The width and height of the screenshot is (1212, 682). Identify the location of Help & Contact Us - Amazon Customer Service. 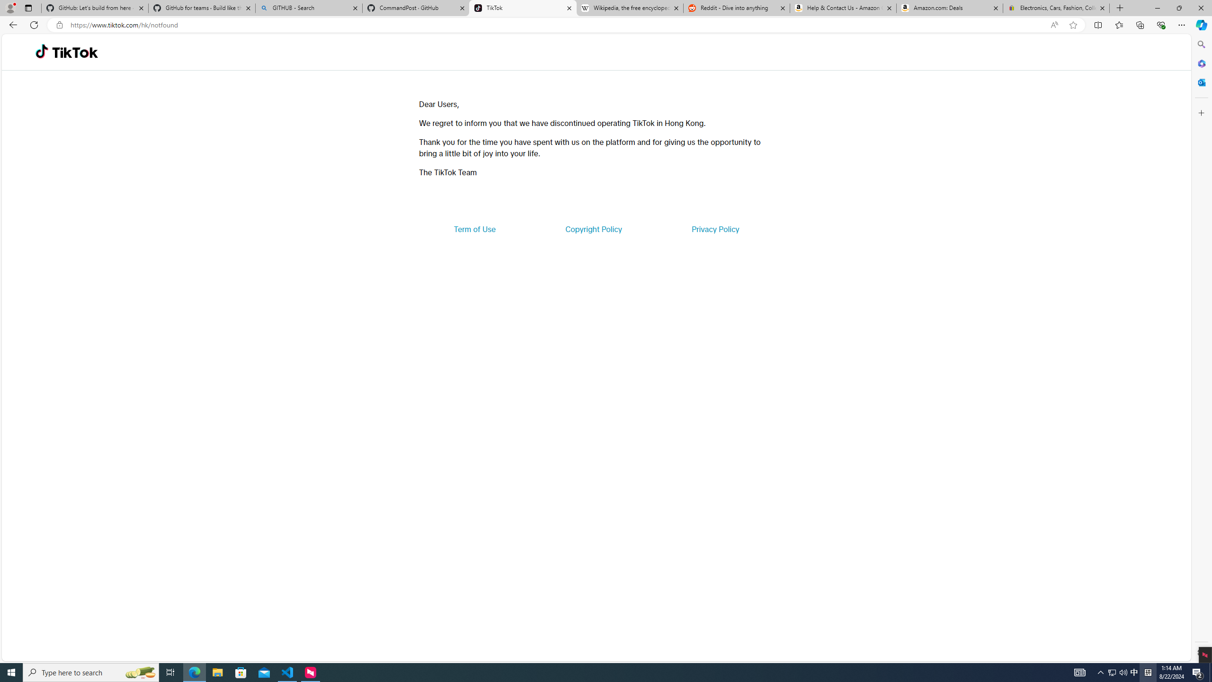
(843, 8).